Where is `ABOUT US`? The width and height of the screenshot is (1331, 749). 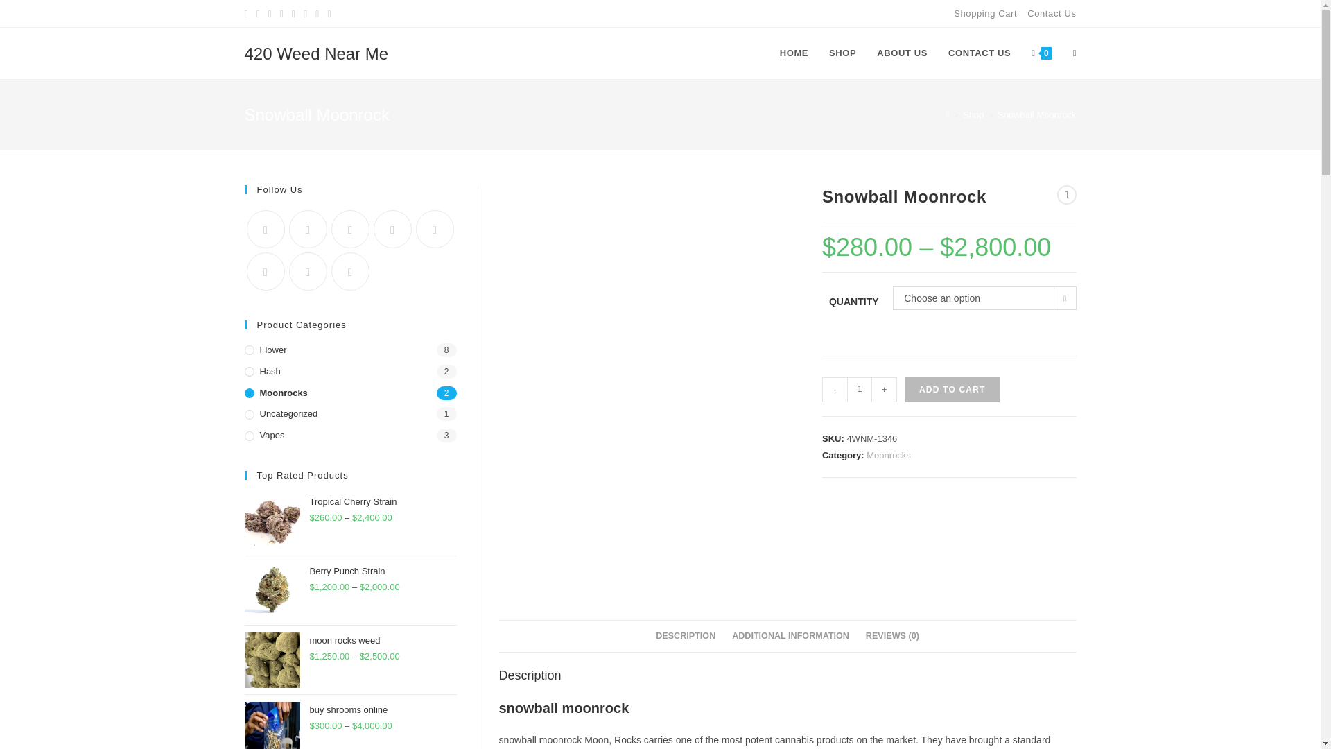 ABOUT US is located at coordinates (902, 53).